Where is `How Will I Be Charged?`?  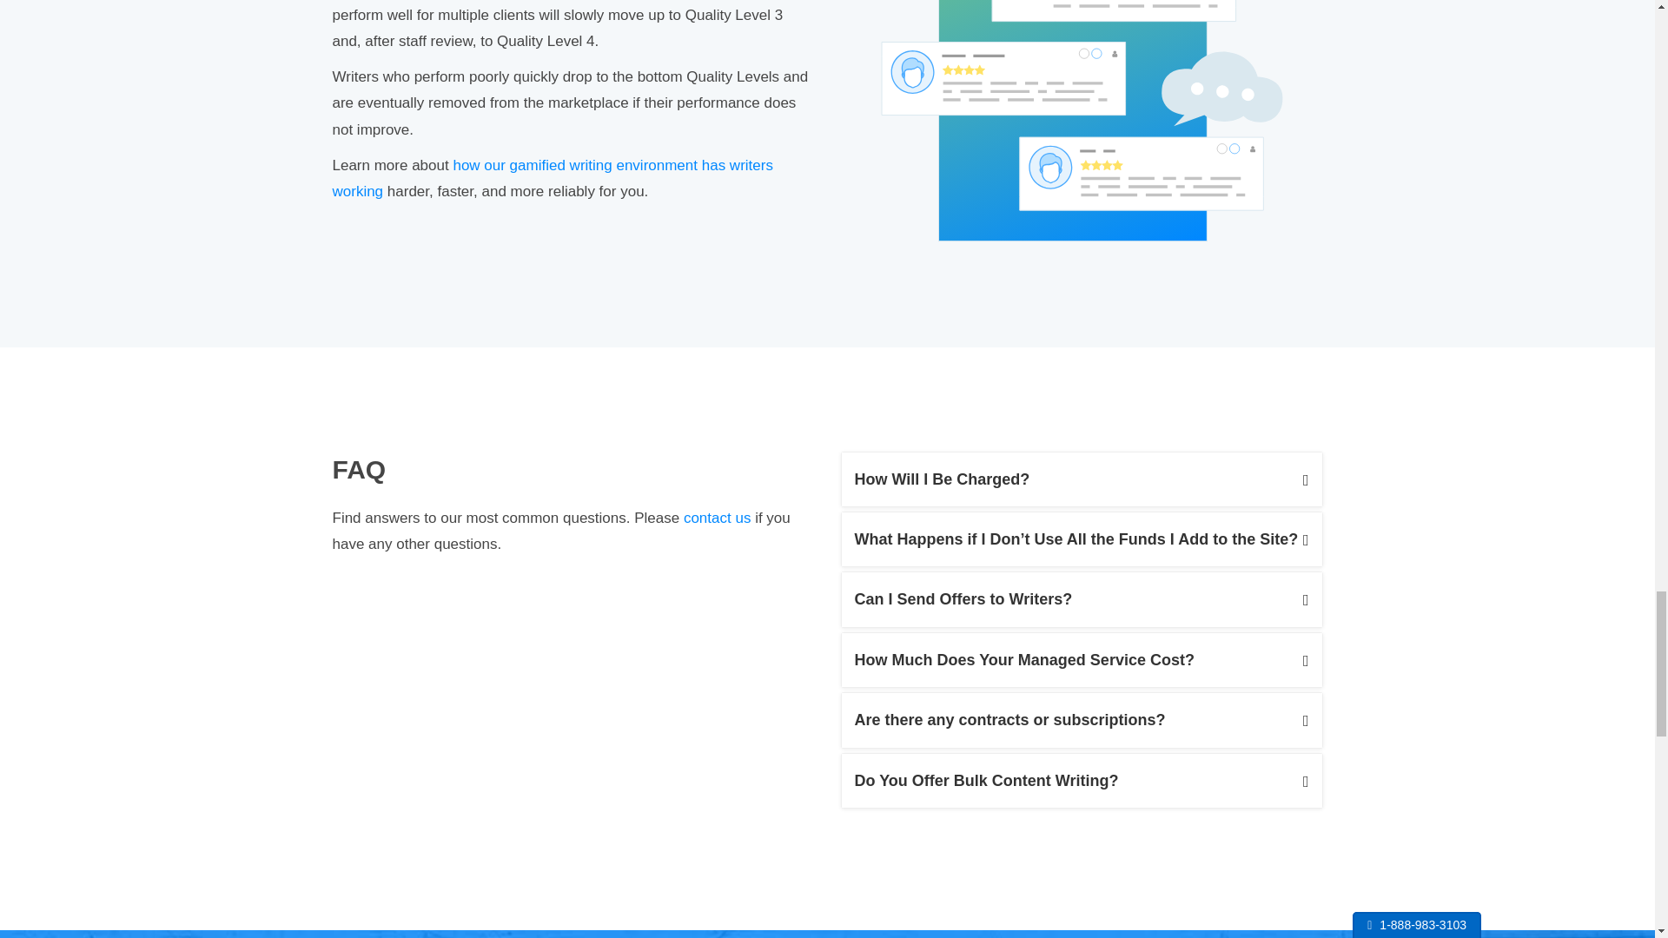 How Will I Be Charged? is located at coordinates (1081, 479).